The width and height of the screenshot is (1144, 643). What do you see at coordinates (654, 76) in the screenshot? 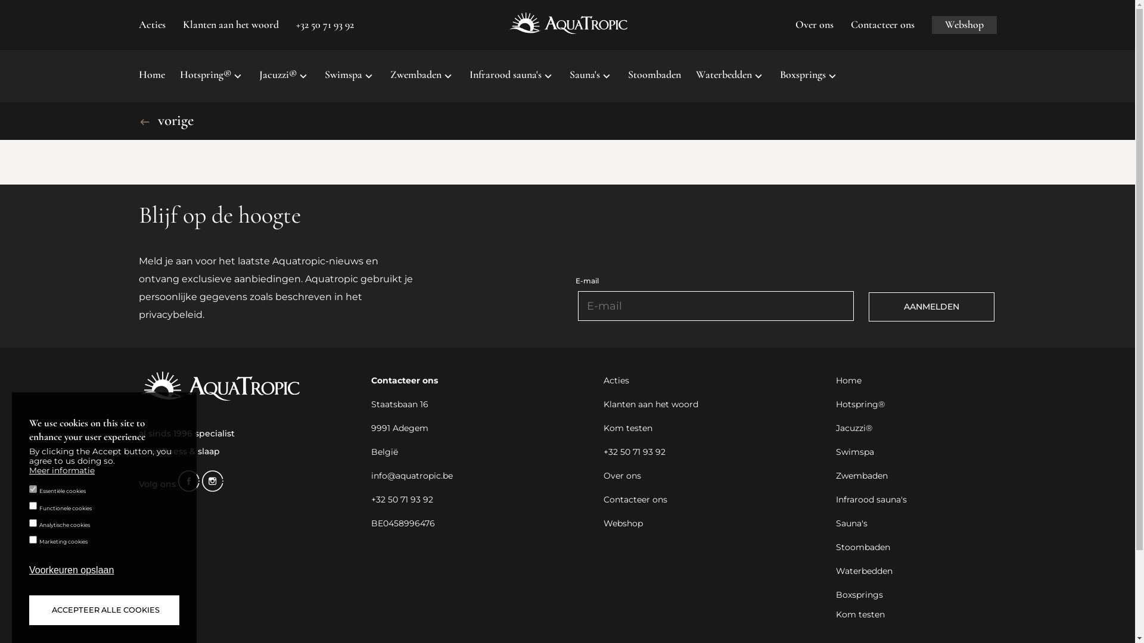
I see `Stoombaden` at bounding box center [654, 76].